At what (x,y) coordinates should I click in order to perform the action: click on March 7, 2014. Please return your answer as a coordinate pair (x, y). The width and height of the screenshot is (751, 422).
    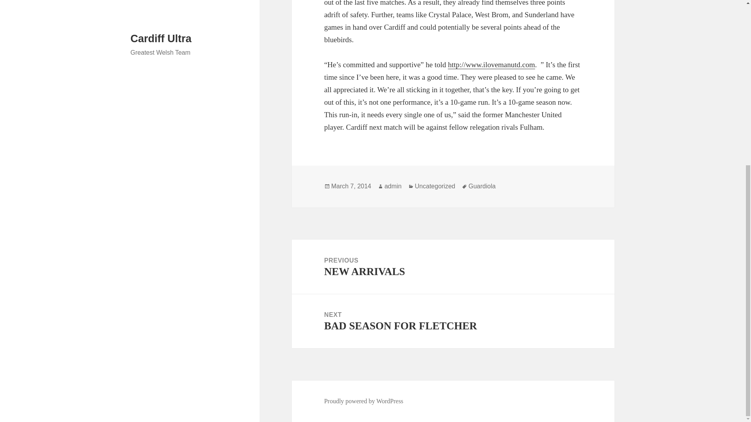
    Looking at the image, I should click on (364, 401).